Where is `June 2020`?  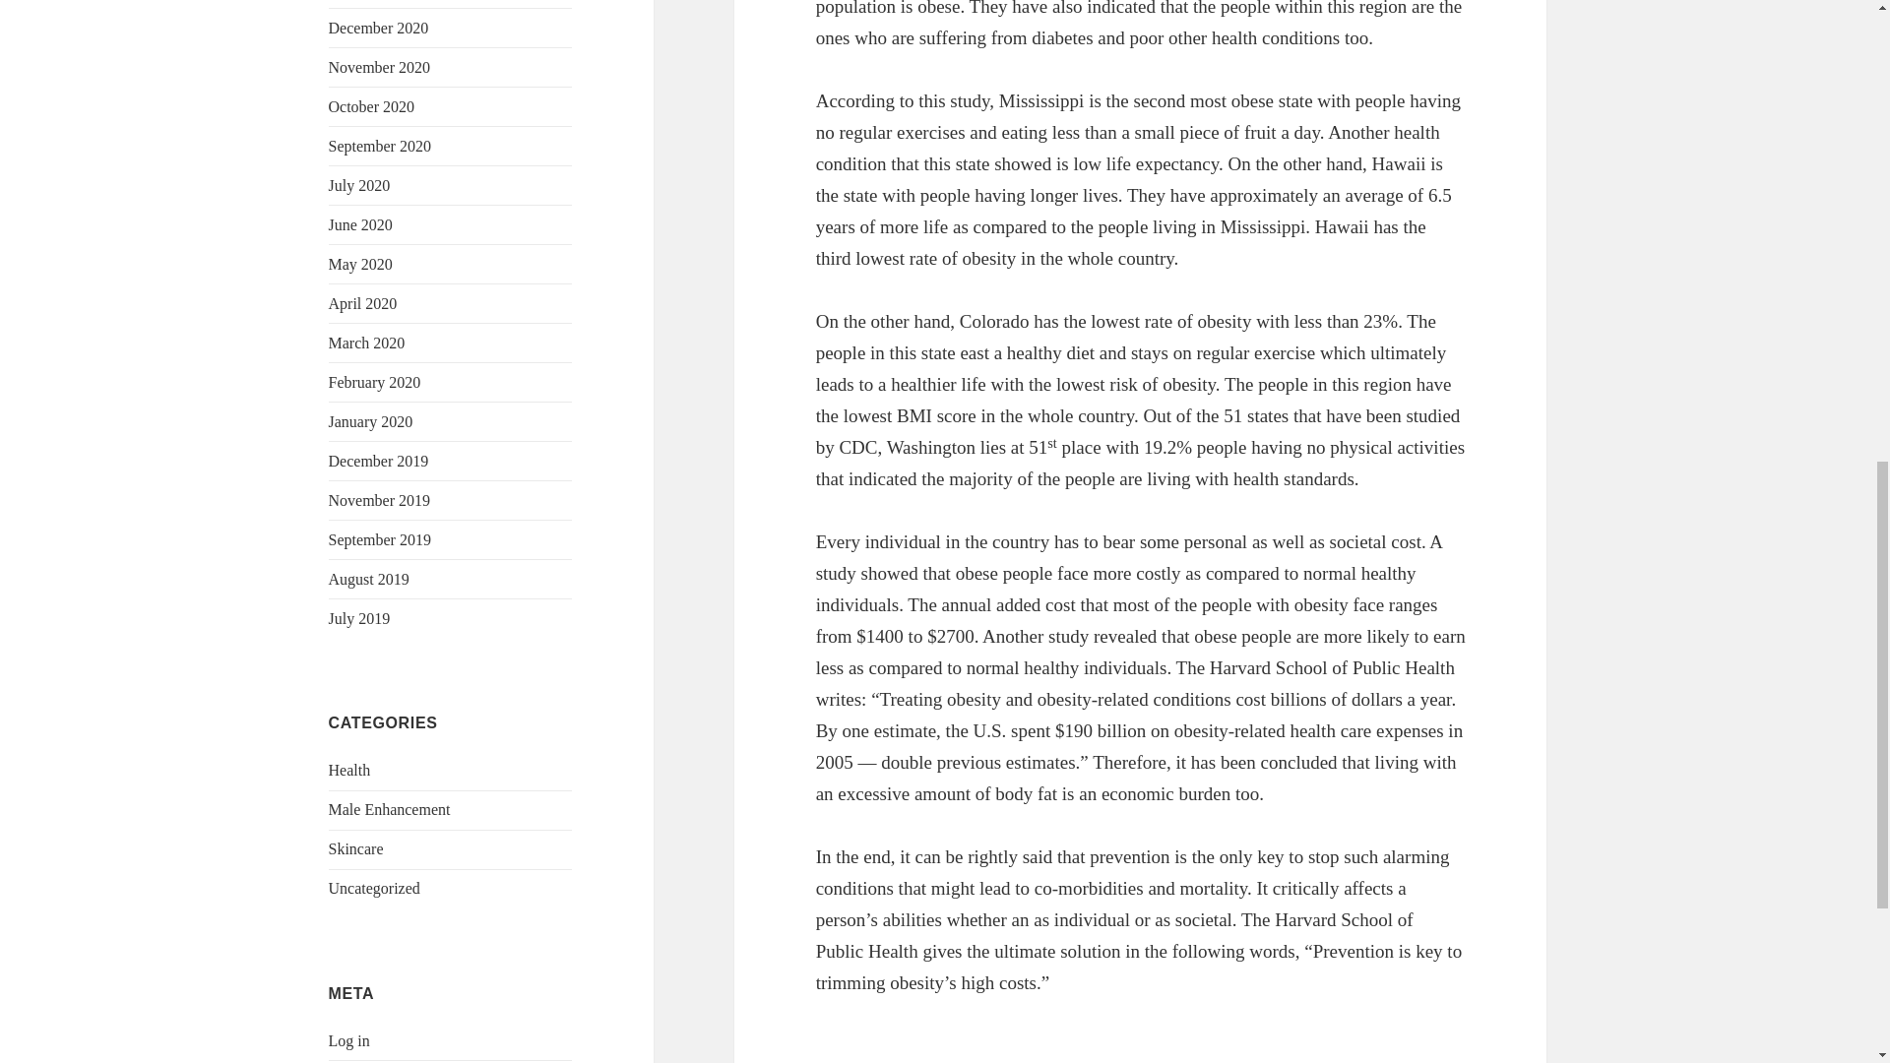
June 2020 is located at coordinates (360, 224).